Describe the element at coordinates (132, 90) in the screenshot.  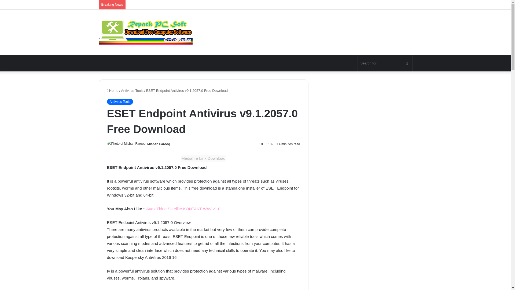
I see `Antivirus Tools` at that location.